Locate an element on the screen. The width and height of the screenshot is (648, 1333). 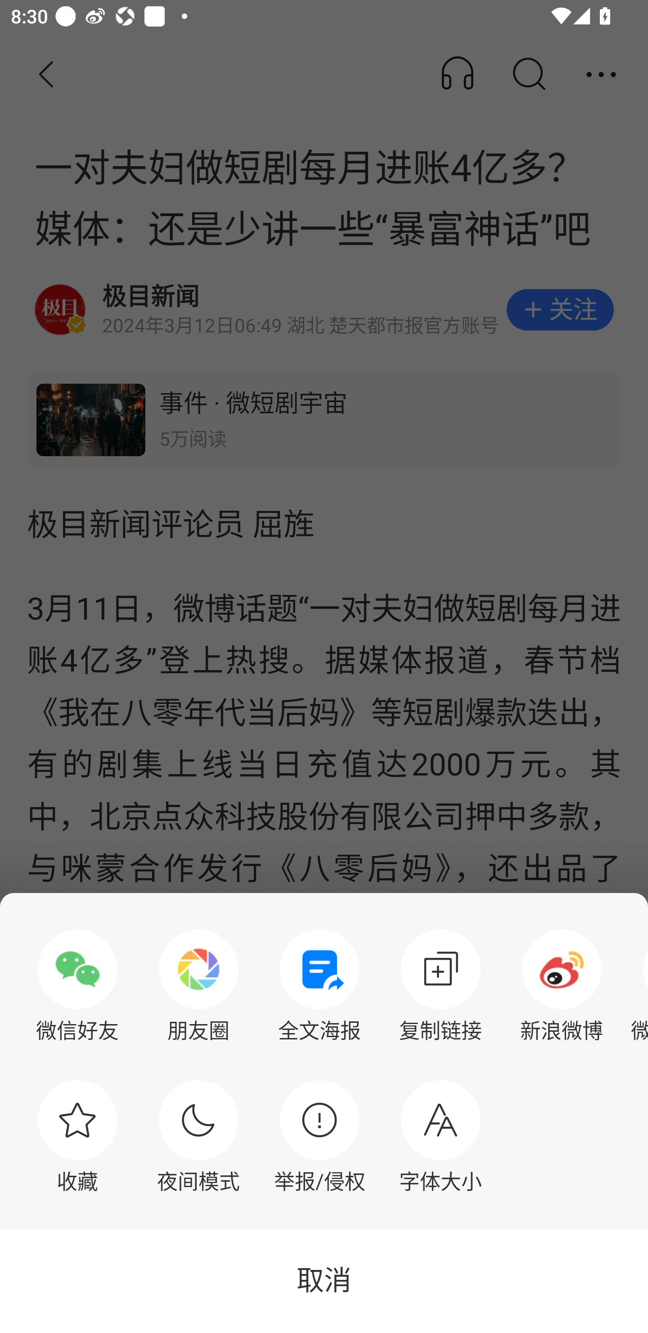
取消 is located at coordinates (324, 1281).